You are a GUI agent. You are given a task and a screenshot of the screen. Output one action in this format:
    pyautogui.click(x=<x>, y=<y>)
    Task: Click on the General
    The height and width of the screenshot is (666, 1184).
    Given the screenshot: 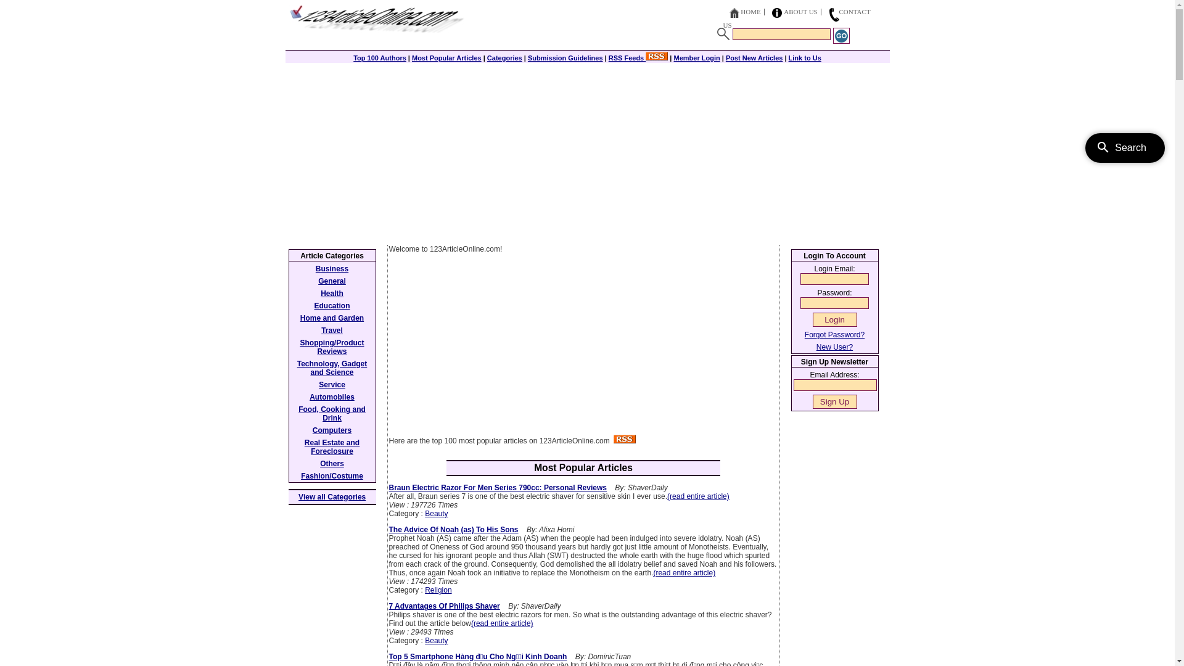 What is the action you would take?
    pyautogui.click(x=332, y=281)
    